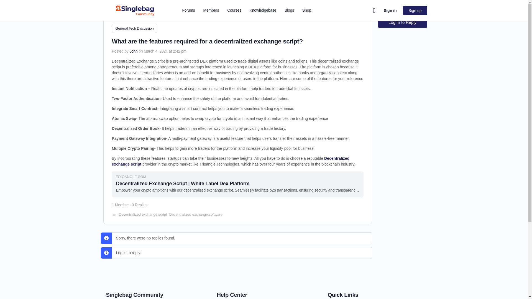 Image resolution: width=532 pixels, height=299 pixels. I want to click on Members, so click(211, 11).